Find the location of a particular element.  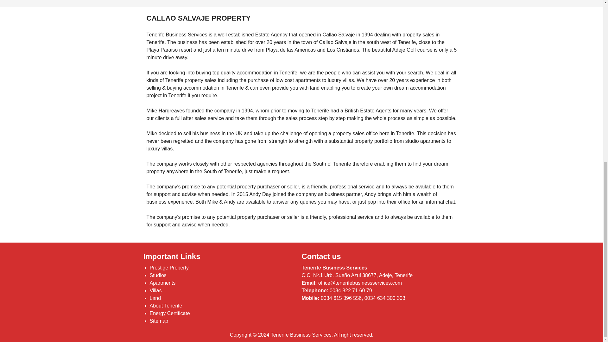

Studios is located at coordinates (158, 275).